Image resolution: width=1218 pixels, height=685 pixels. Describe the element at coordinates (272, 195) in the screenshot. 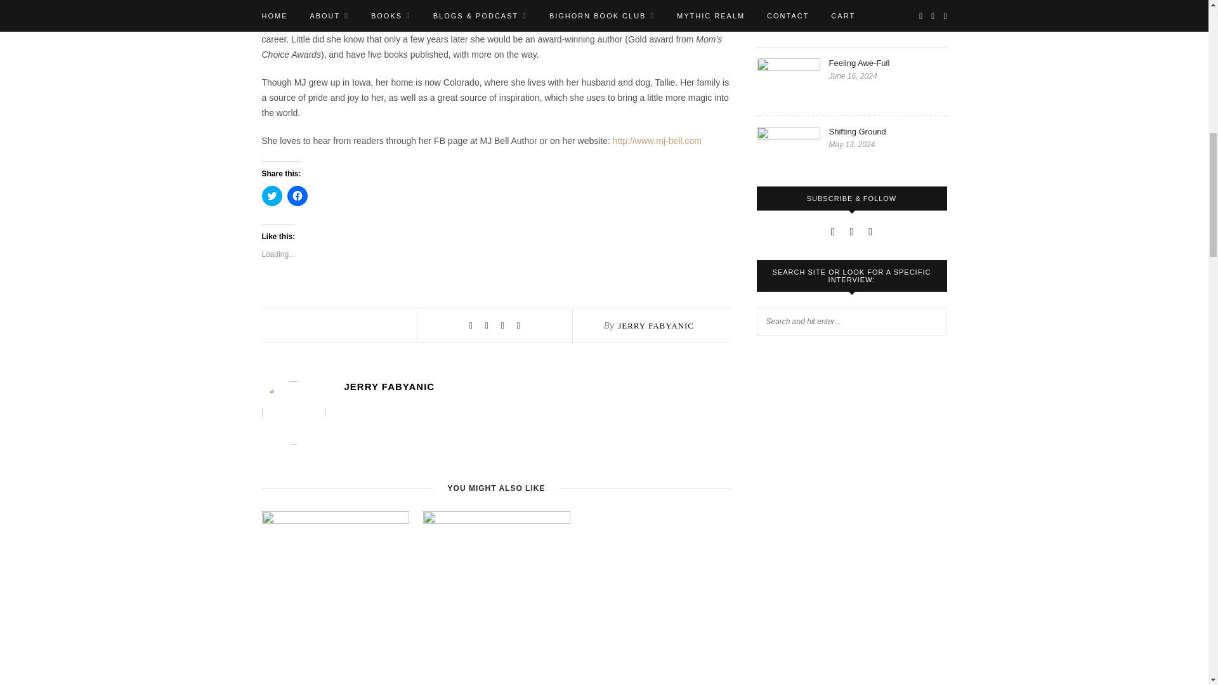

I see `Click to share on Twitter` at that location.